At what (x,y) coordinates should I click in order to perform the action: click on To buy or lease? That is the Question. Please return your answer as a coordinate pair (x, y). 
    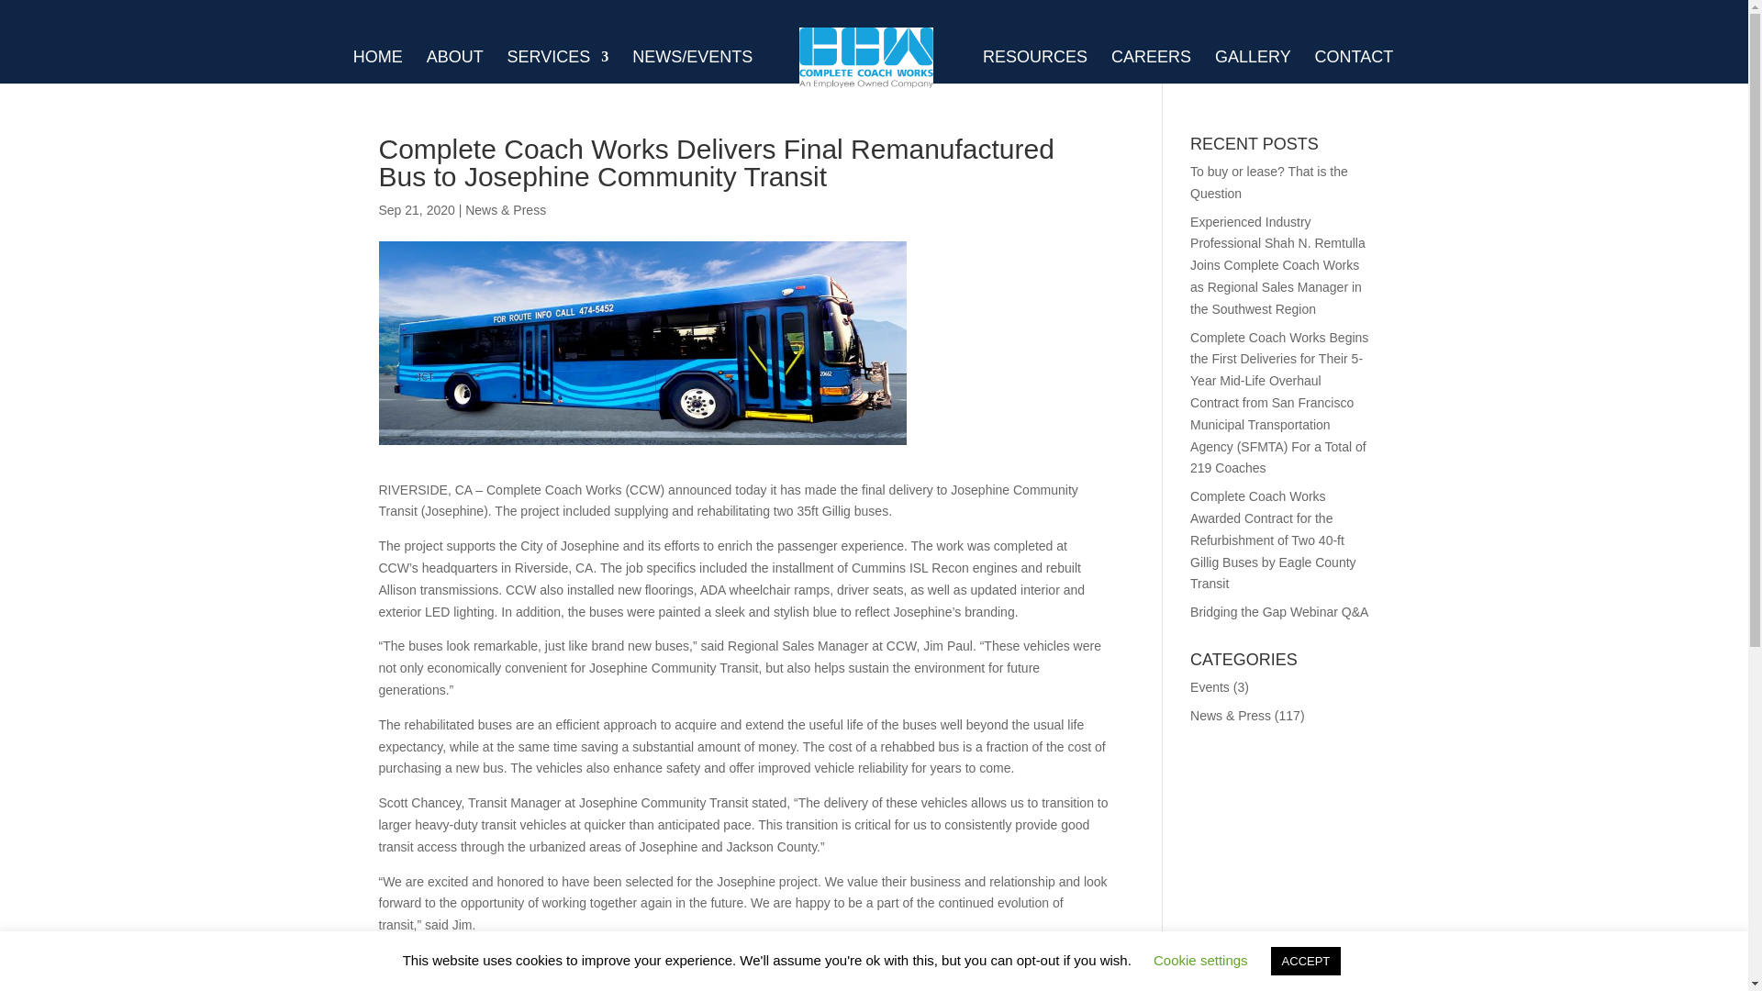
    Looking at the image, I should click on (1268, 183).